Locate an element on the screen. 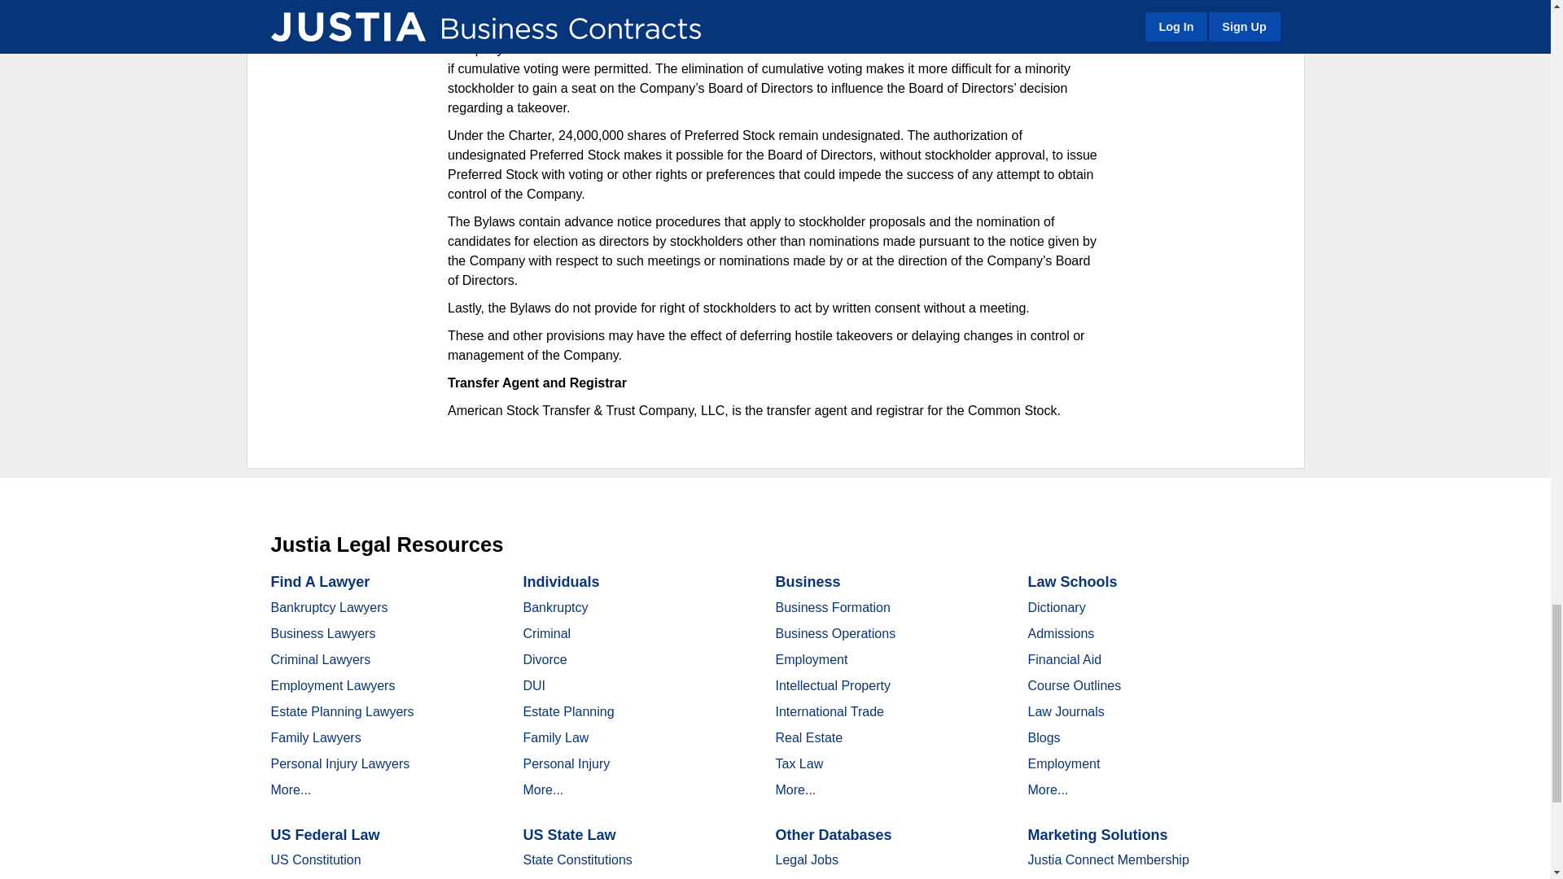 This screenshot has height=879, width=1563. Estate Planning Lawyers is located at coordinates (342, 711).